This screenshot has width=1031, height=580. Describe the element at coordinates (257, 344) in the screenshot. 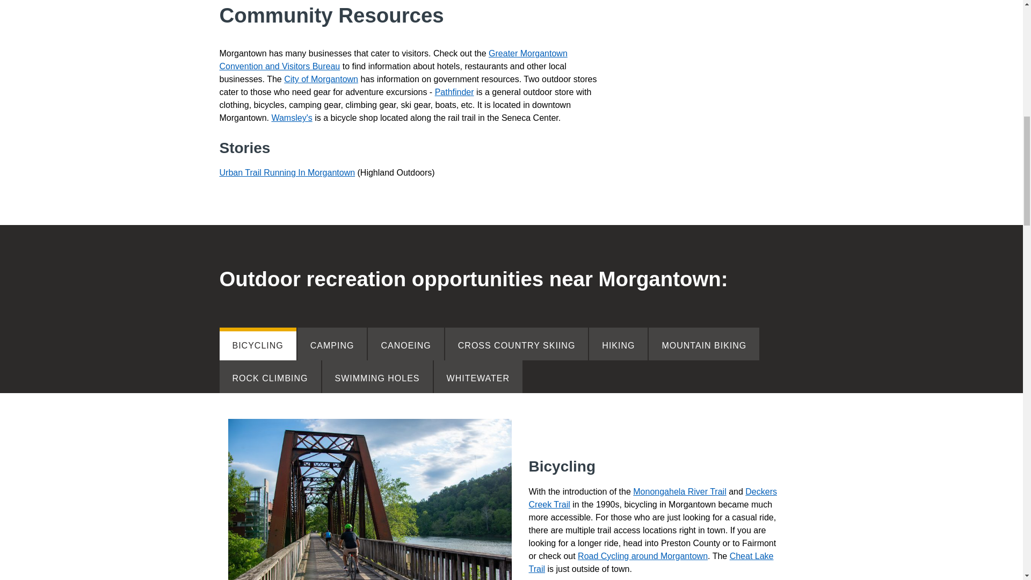

I see `BICYCLING` at that location.